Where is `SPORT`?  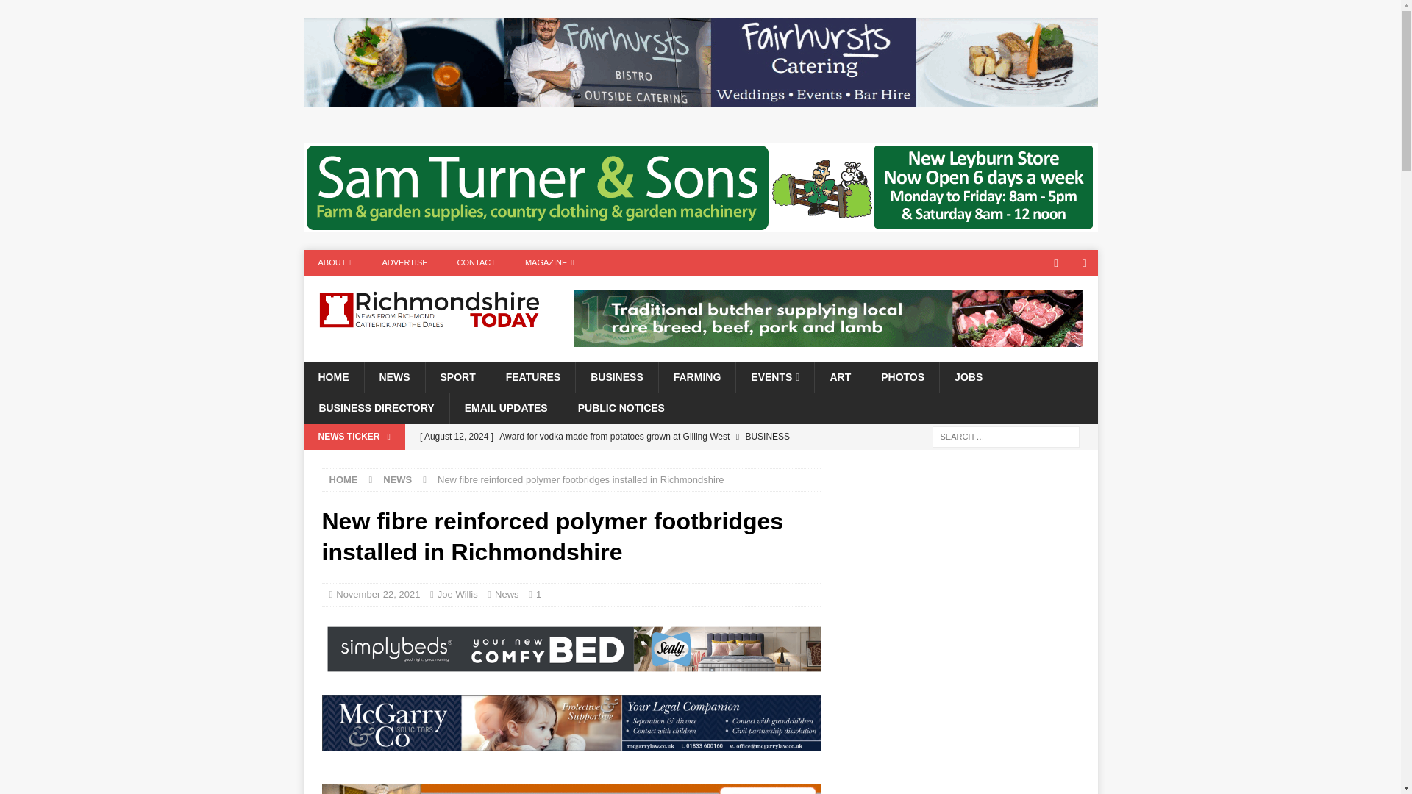 SPORT is located at coordinates (457, 376).